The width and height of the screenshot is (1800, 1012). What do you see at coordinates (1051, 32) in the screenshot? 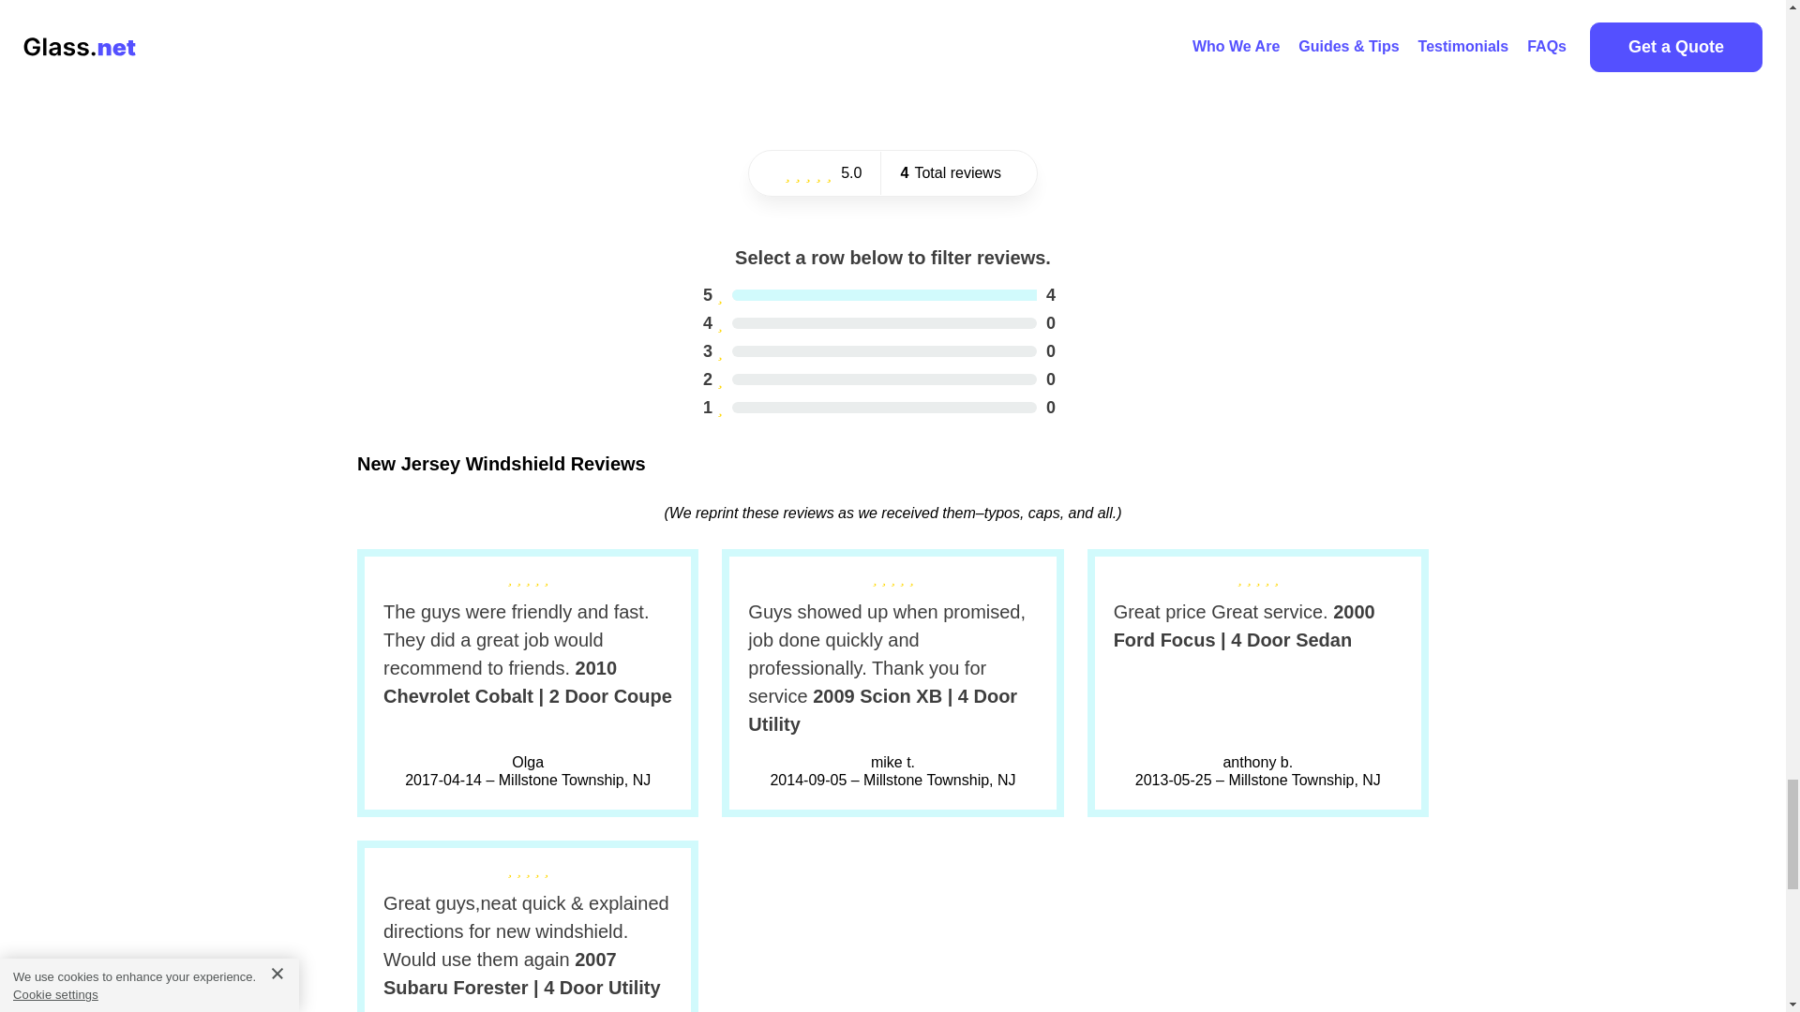
I see `Glass.Net` at bounding box center [1051, 32].